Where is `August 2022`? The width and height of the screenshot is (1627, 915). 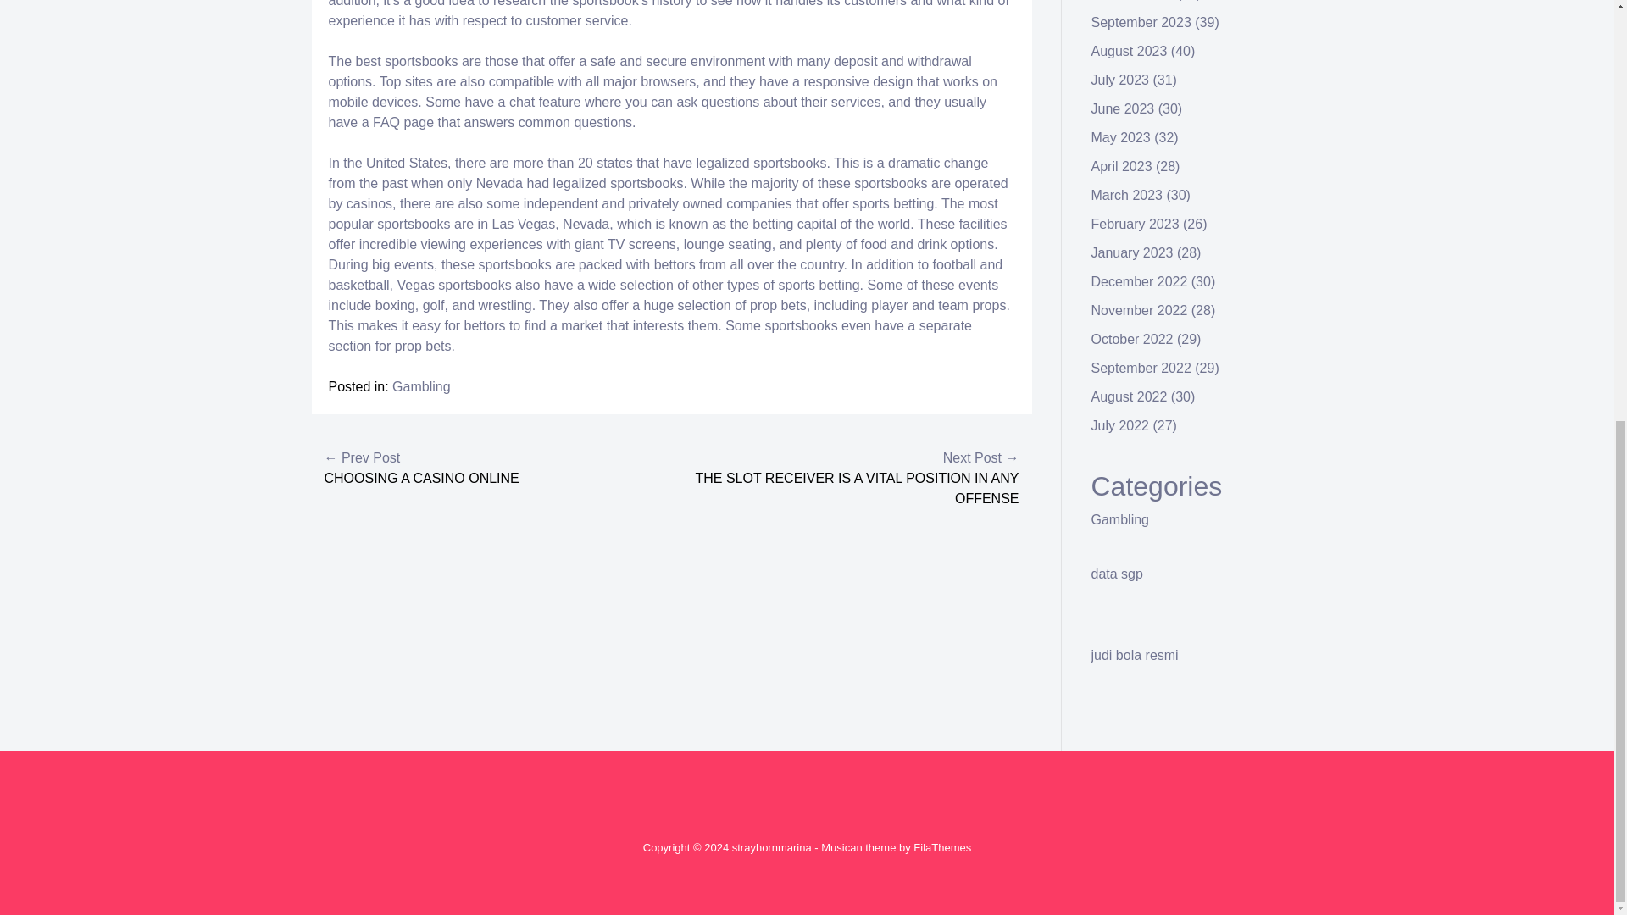
August 2022 is located at coordinates (1130, 396).